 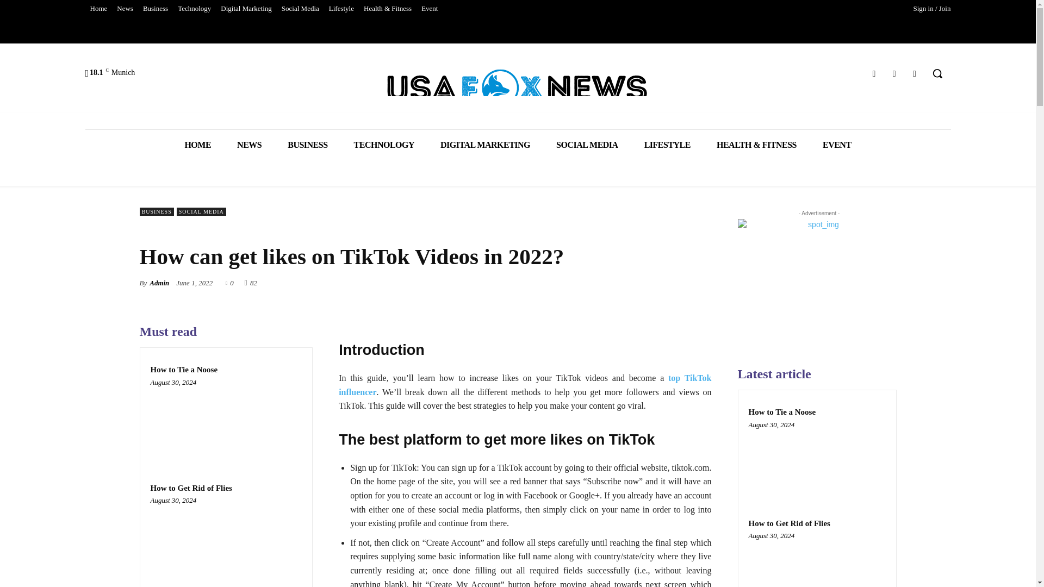 What do you see at coordinates (156, 9) in the screenshot?
I see `Business` at bounding box center [156, 9].